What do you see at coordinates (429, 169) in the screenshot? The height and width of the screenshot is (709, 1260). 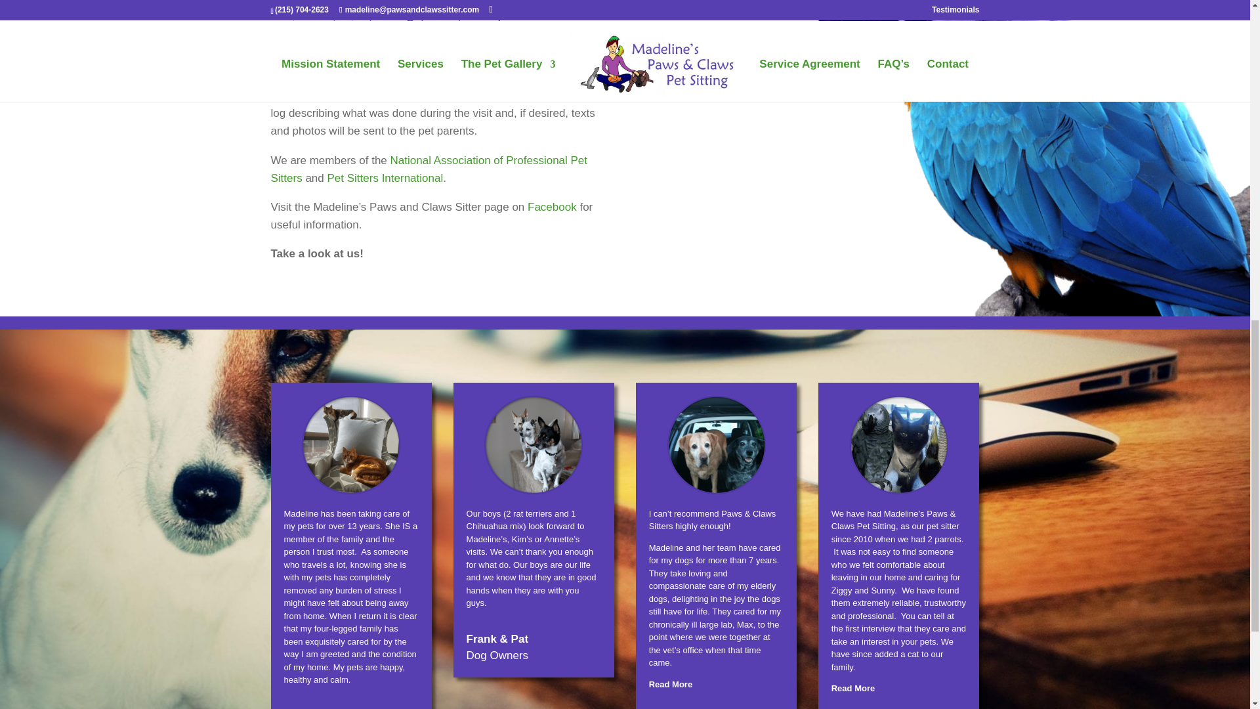 I see `National Association of Professional Pet Sitters` at bounding box center [429, 169].